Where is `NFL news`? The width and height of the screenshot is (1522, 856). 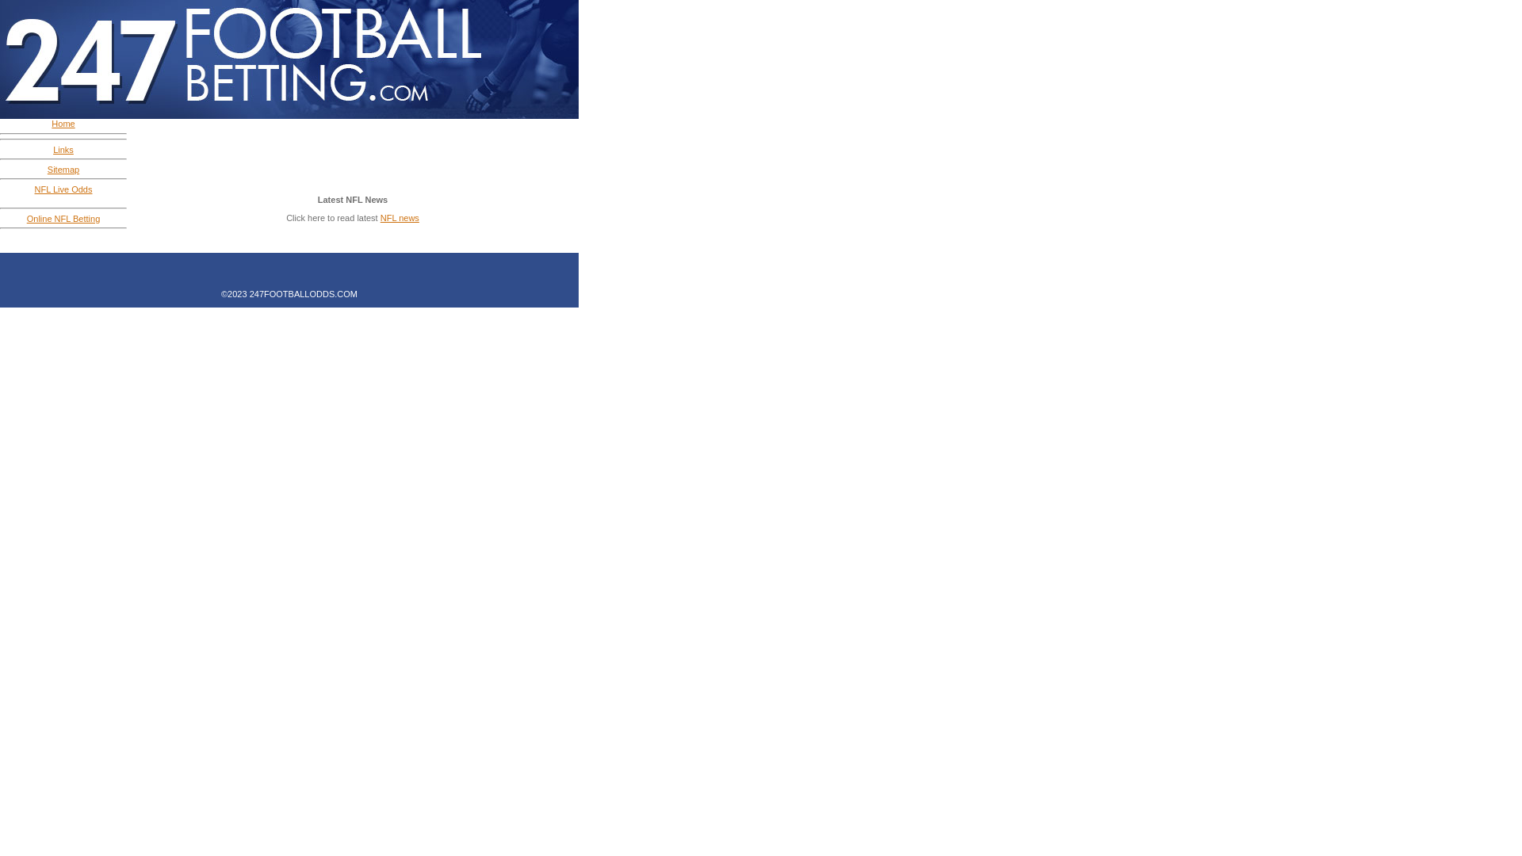
NFL news is located at coordinates (400, 218).